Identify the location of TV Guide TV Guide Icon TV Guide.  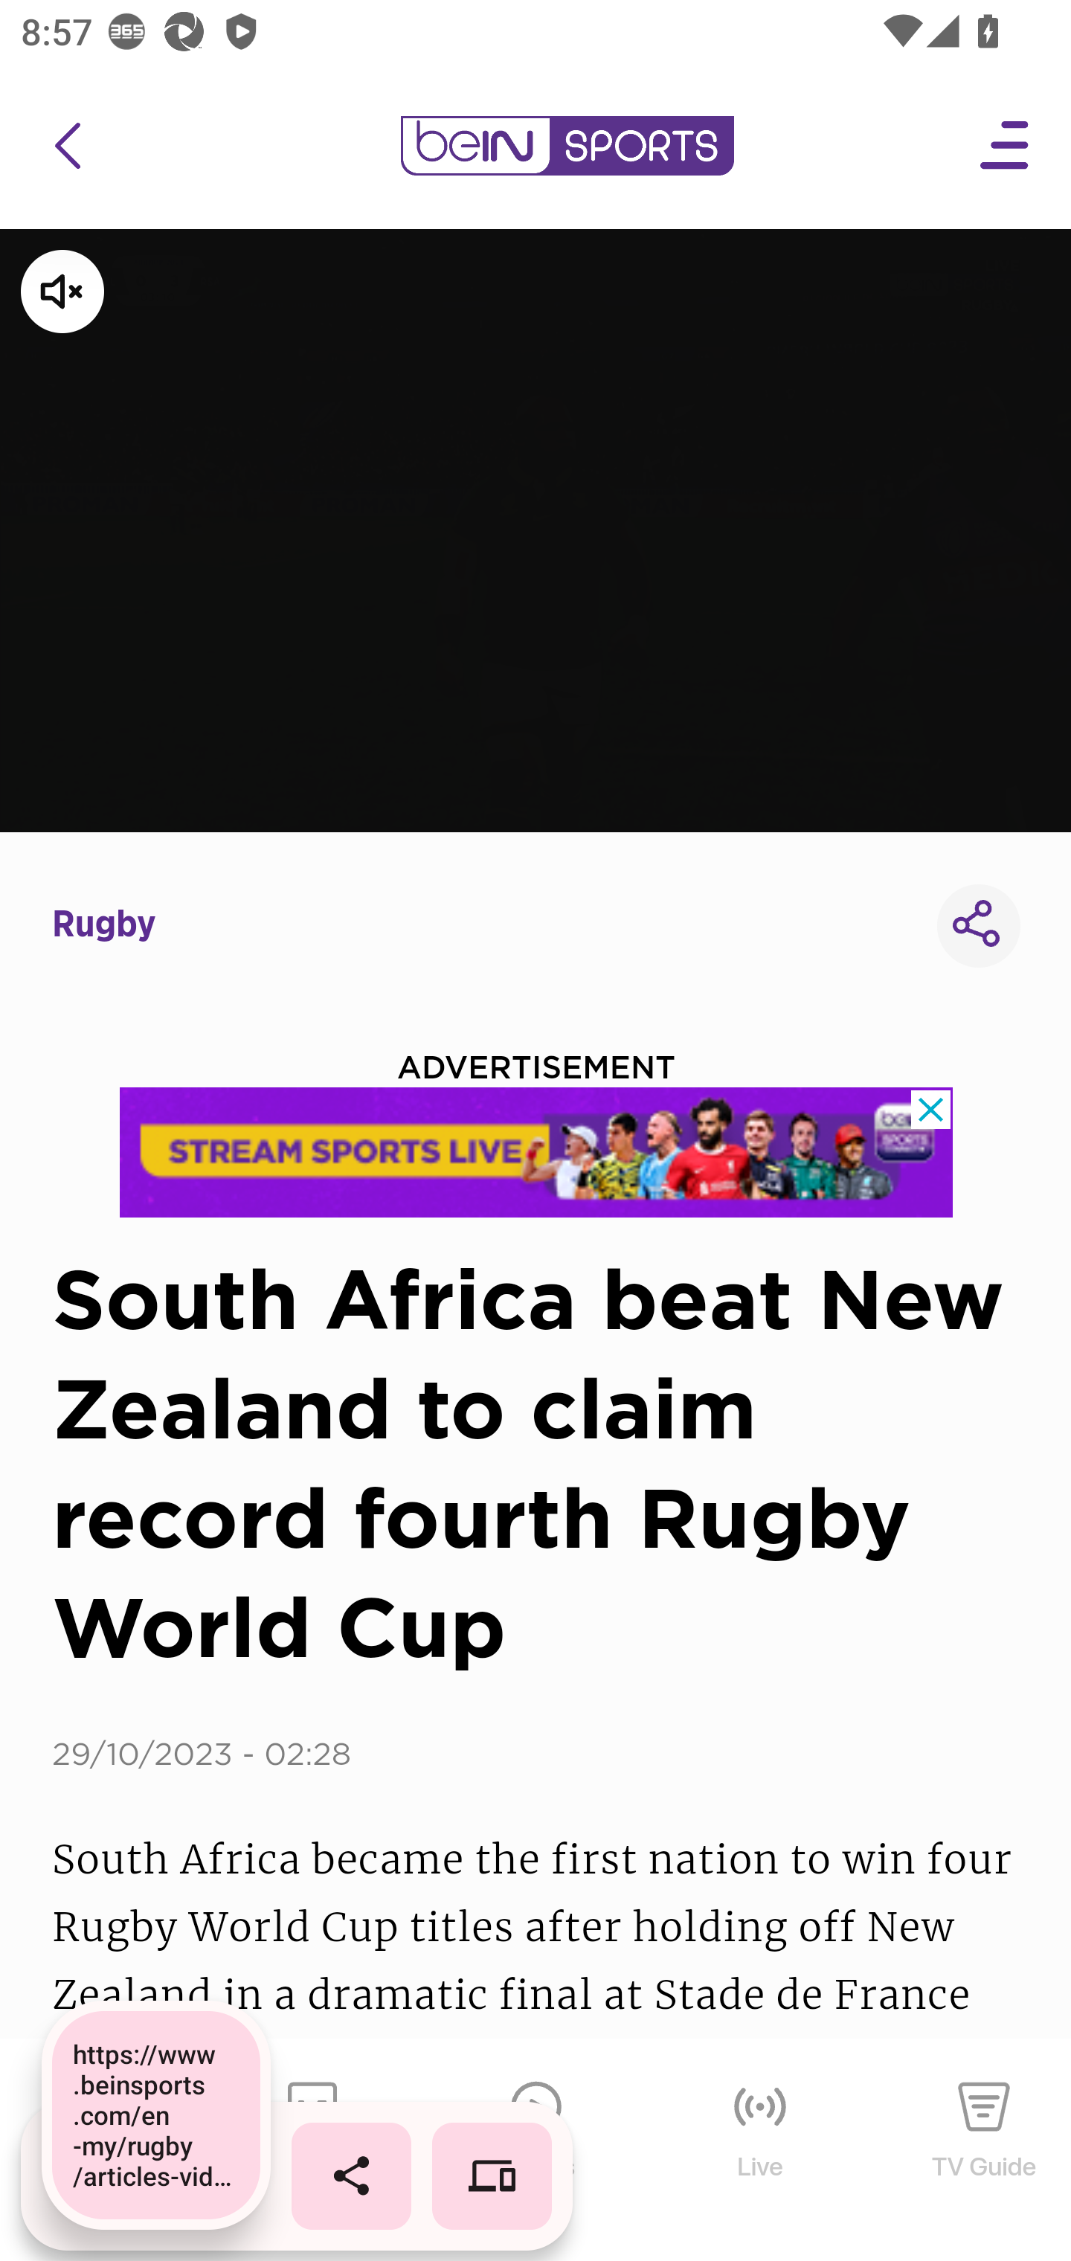
(985, 2151).